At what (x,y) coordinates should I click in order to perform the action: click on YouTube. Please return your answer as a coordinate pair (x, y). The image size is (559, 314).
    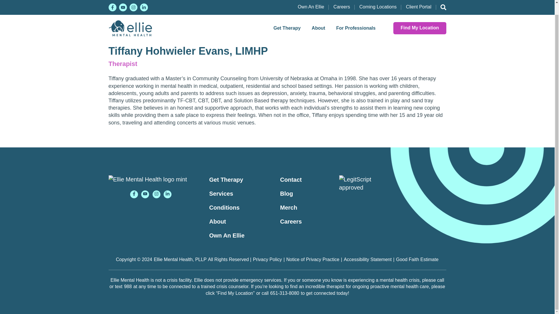
    Looking at the image, I should click on (145, 194).